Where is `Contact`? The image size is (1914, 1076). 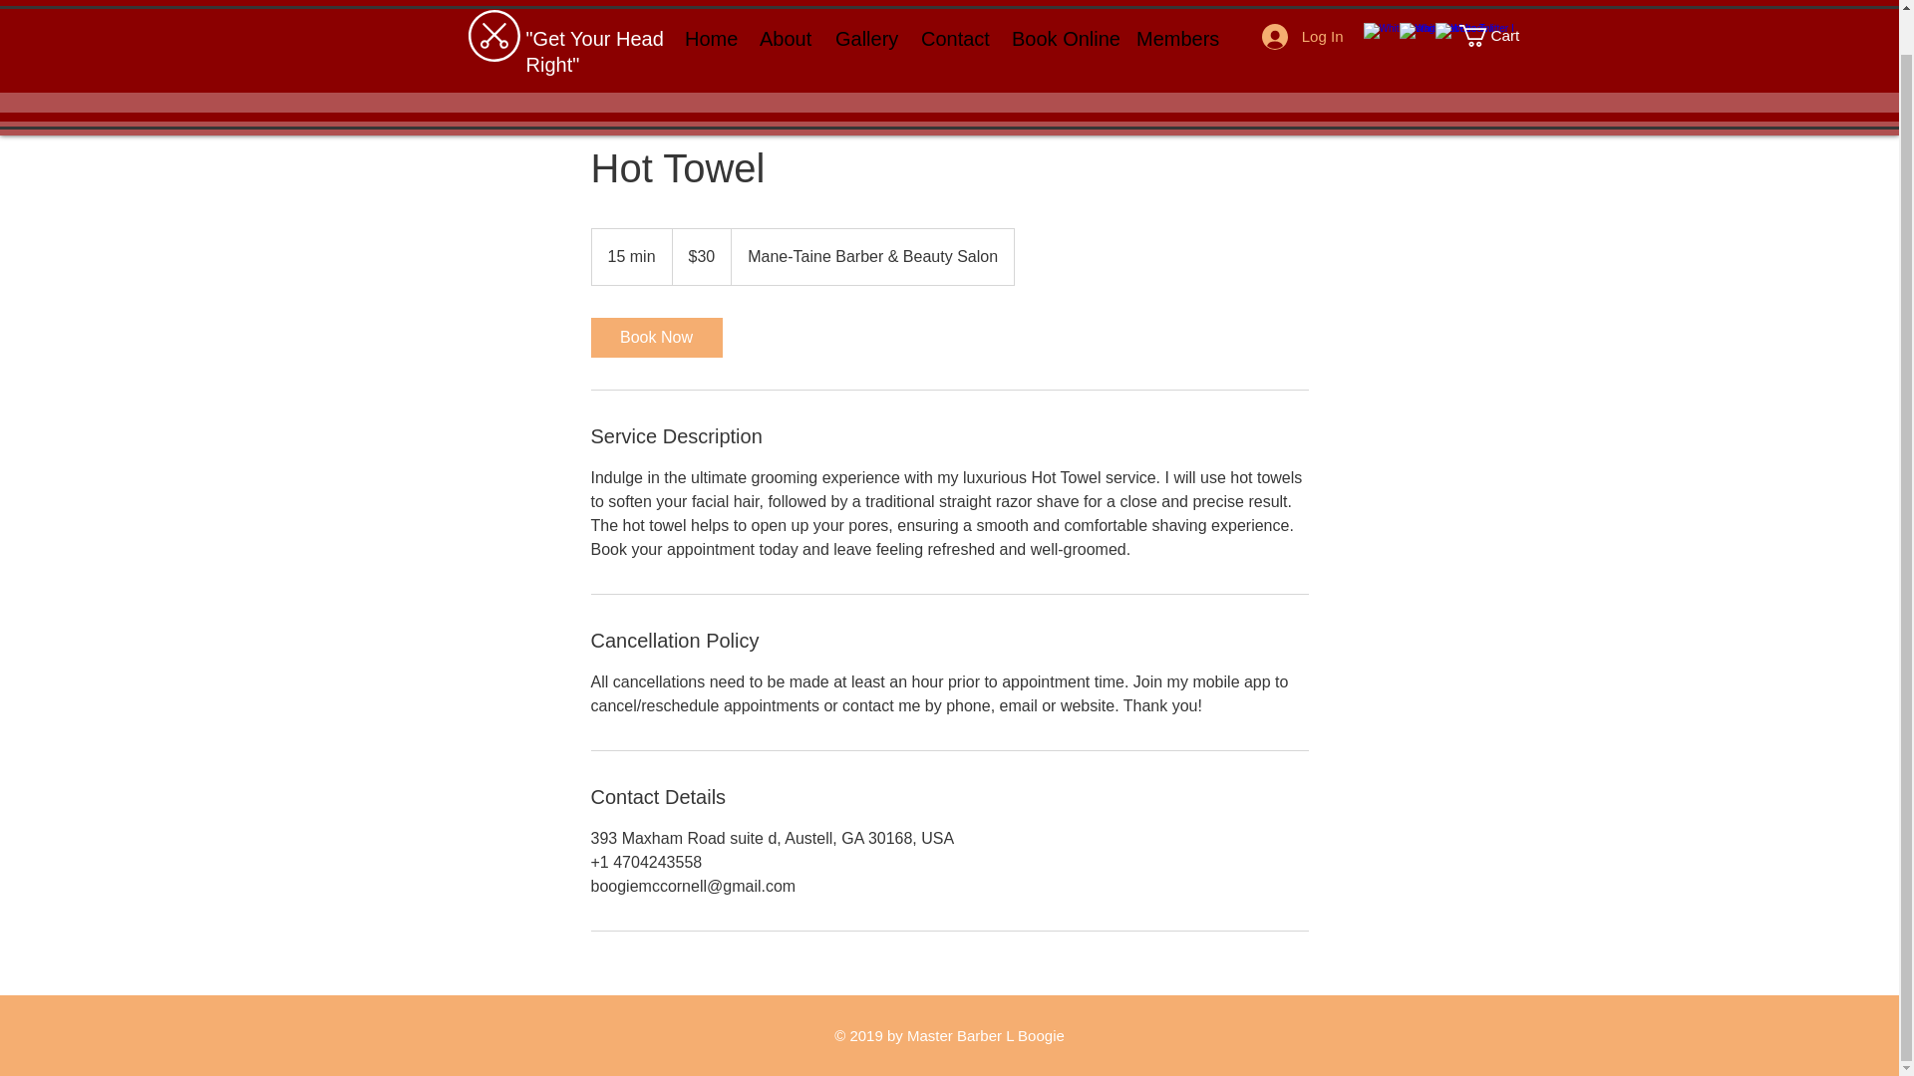
Contact is located at coordinates (951, 10).